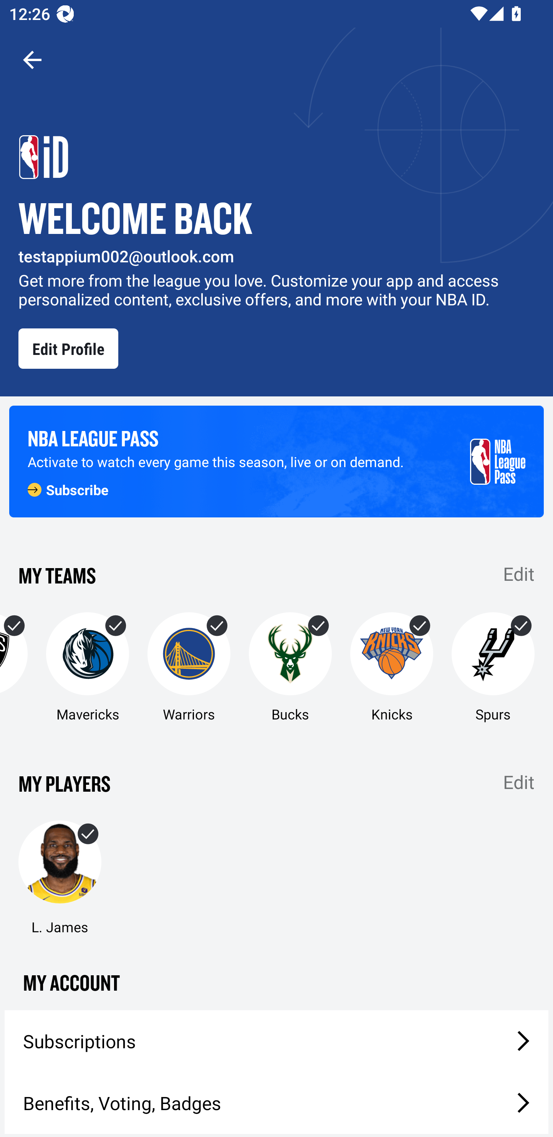  I want to click on Edit Profile, so click(68, 348).